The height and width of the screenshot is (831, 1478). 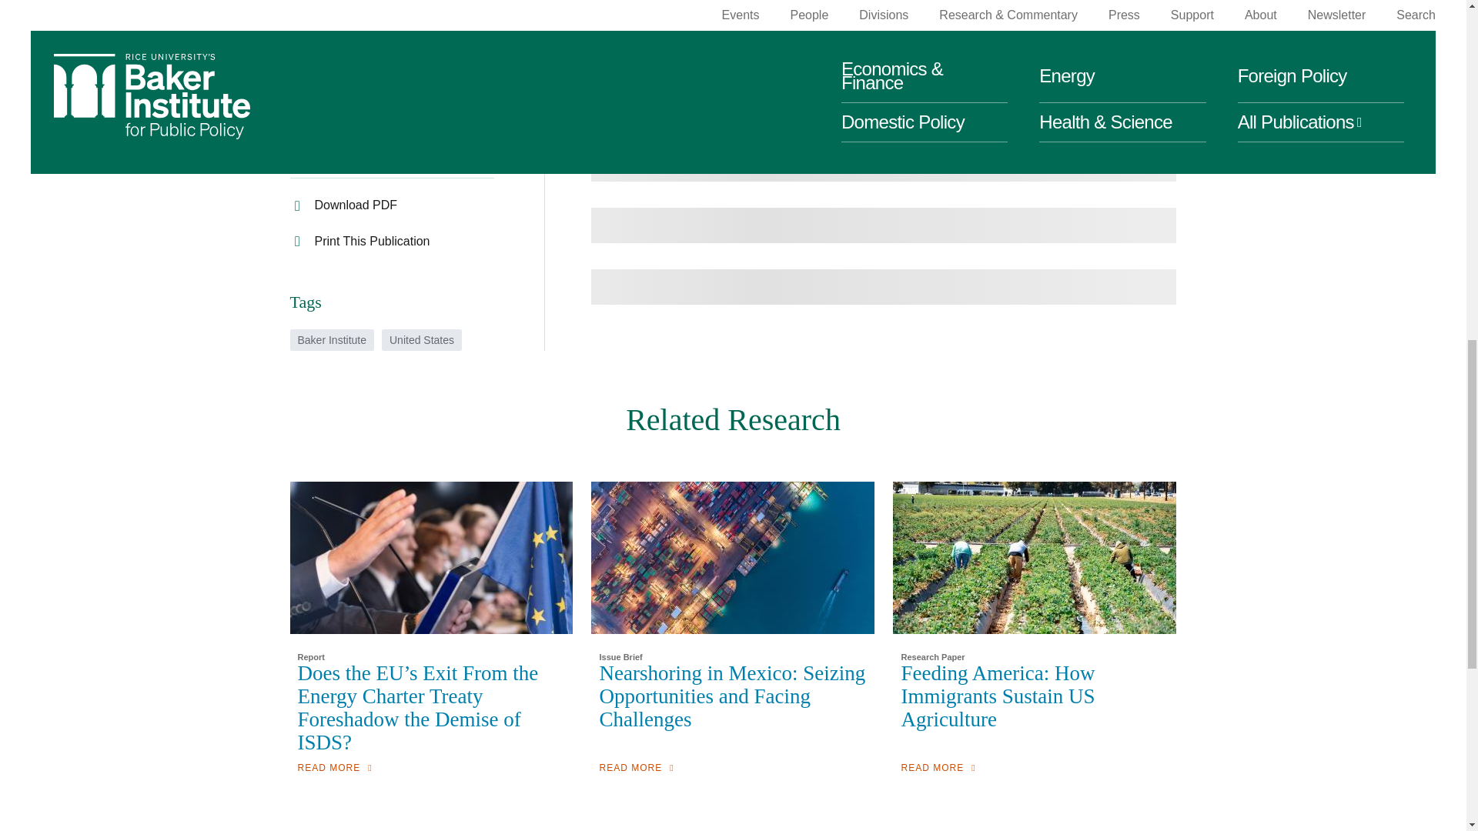 I want to click on Share to Twitter, so click(x=320, y=78).